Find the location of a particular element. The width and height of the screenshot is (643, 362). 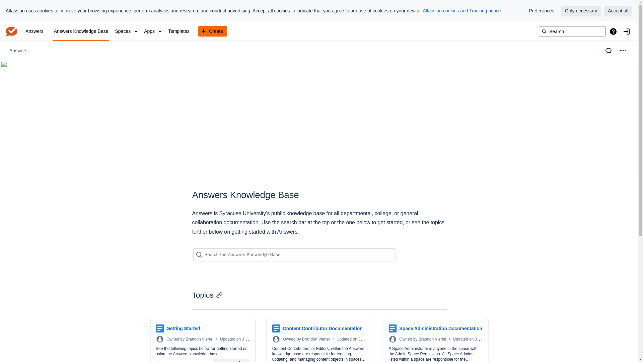

Answers is located at coordinates (18, 51).